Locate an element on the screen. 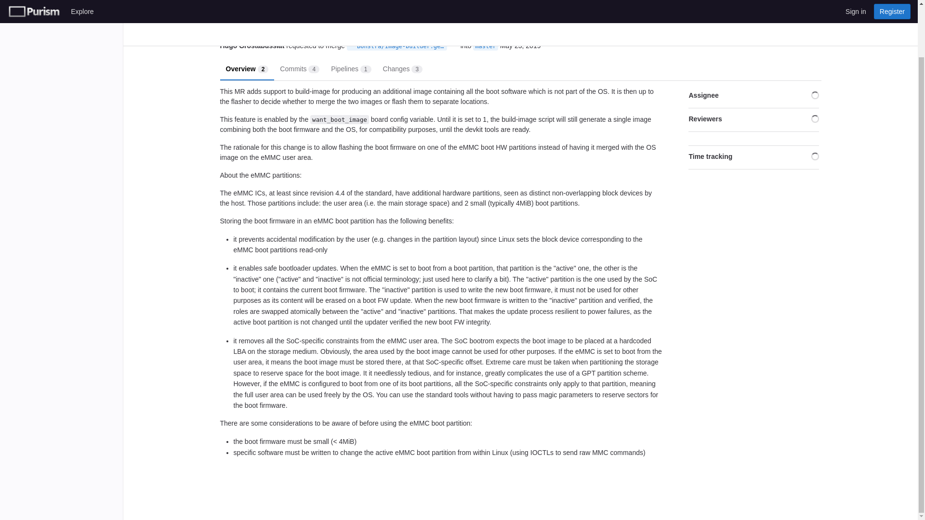 Image resolution: width=925 pixels, height=520 pixels. Code is located at coordinates (300, 68).